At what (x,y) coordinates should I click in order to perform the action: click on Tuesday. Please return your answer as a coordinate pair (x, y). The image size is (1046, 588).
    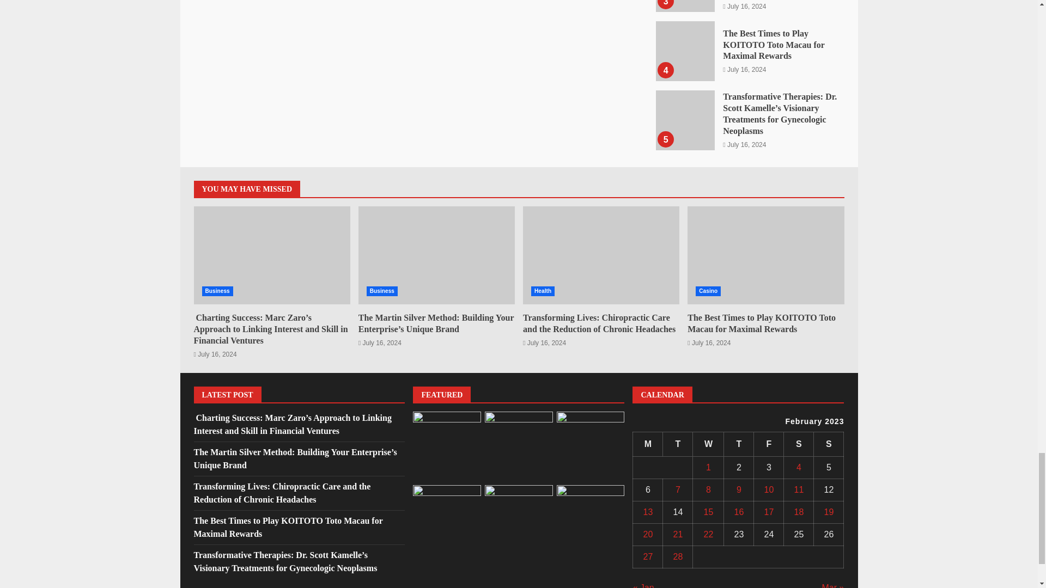
    Looking at the image, I should click on (678, 444).